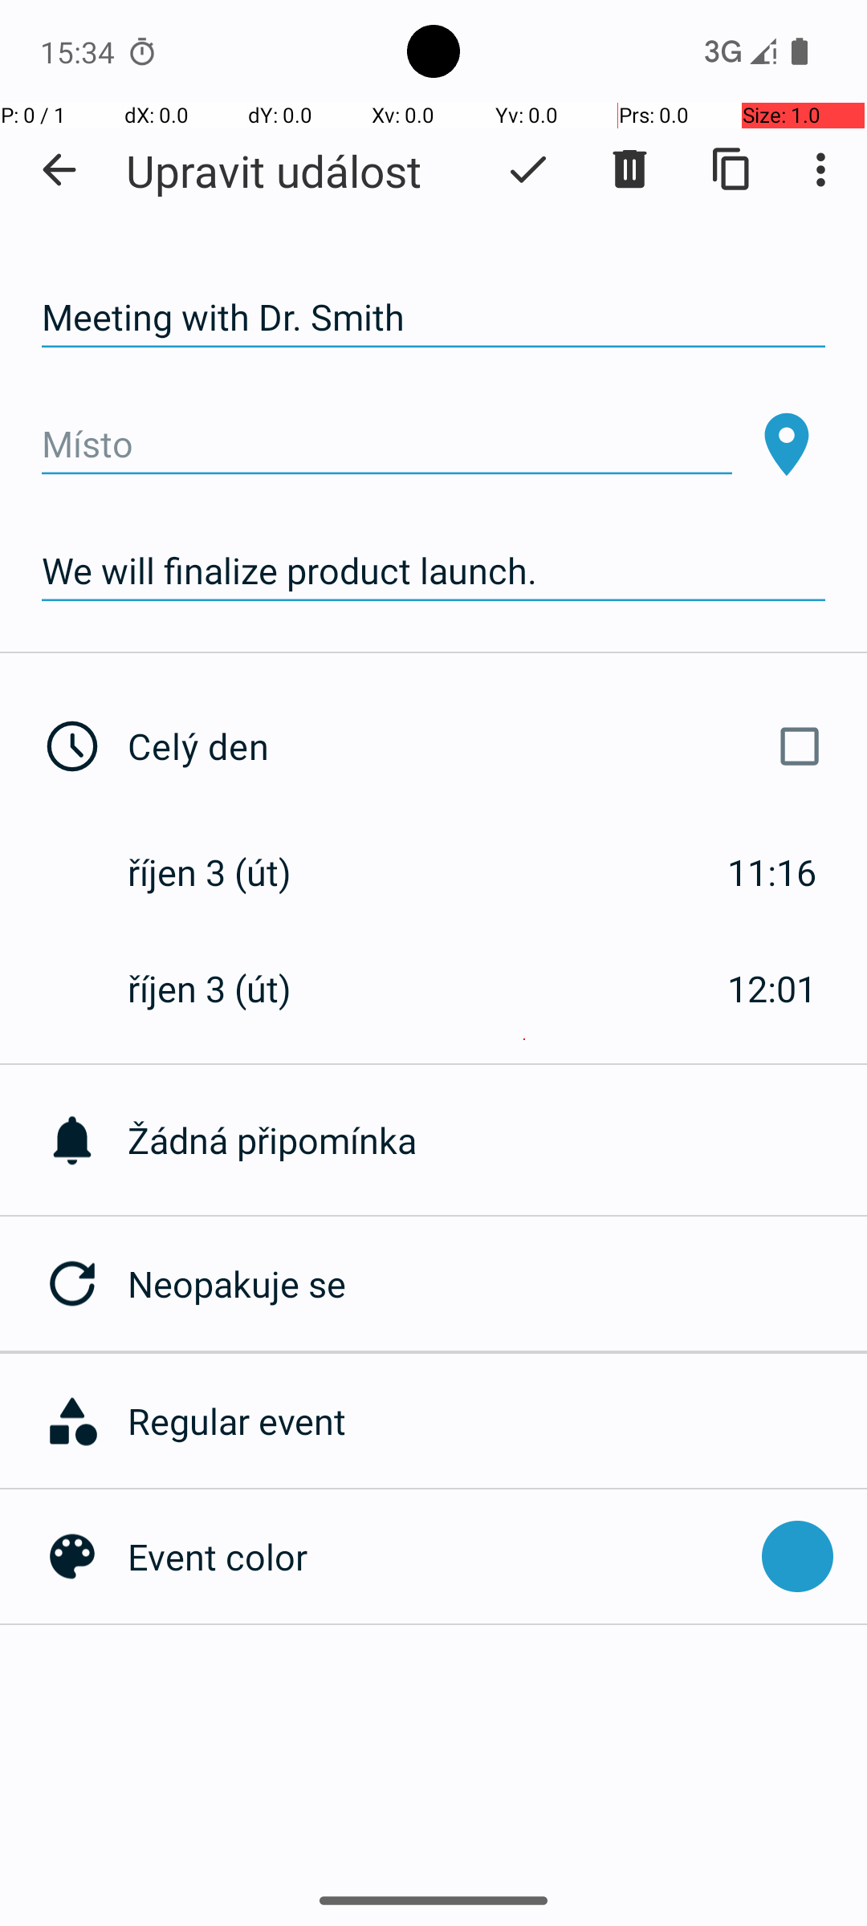  I want to click on 12:01, so click(772, 989).